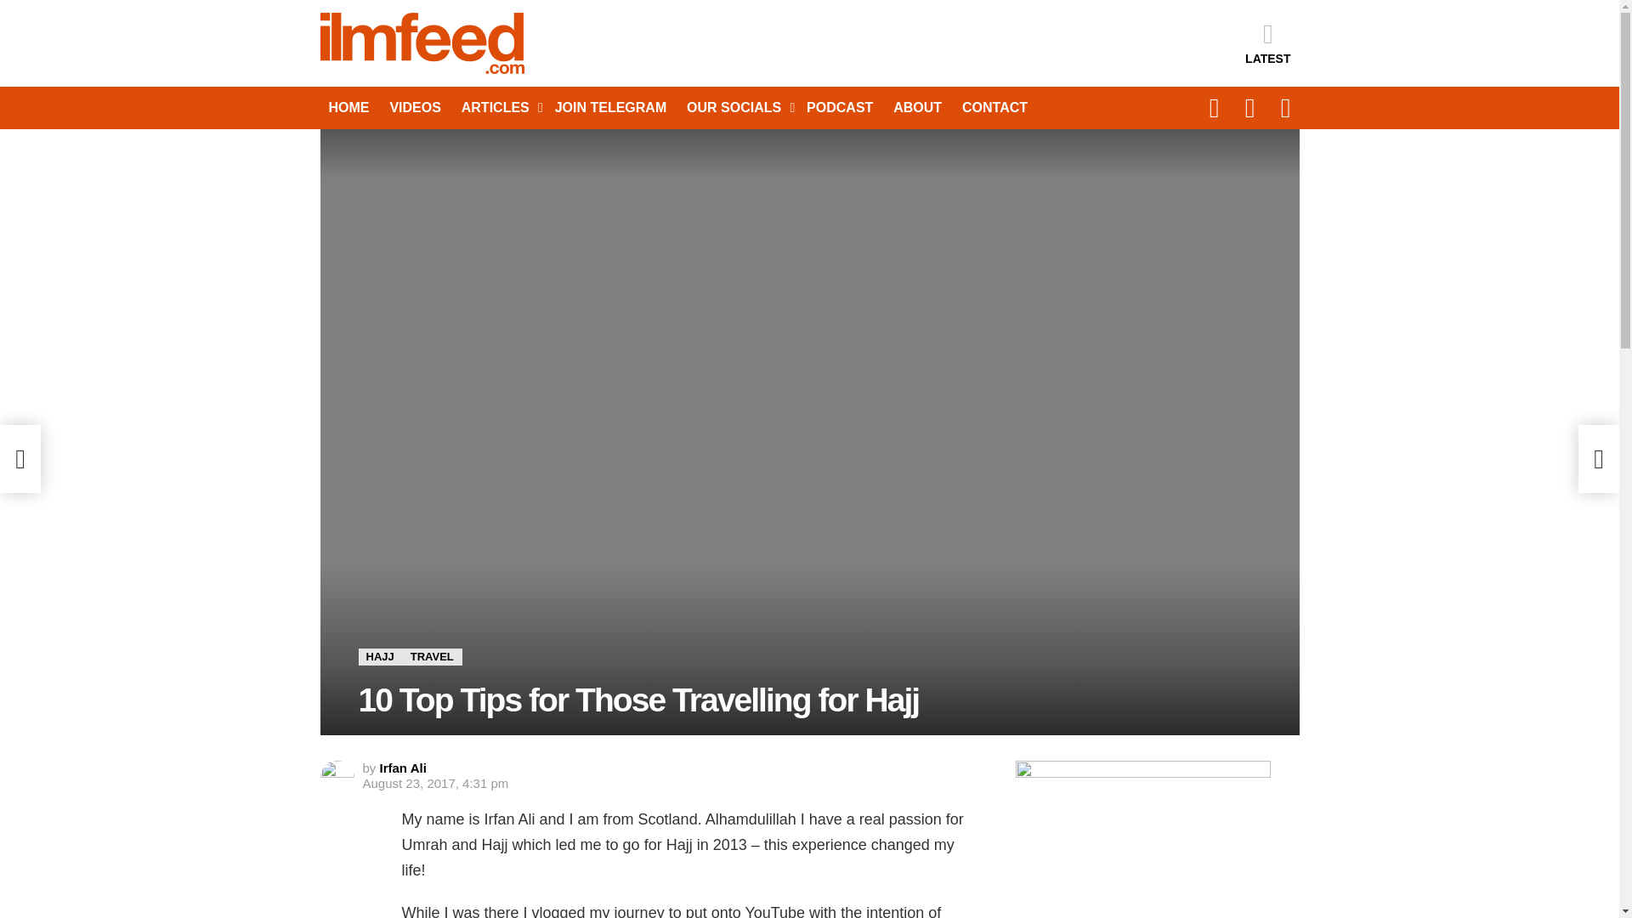 This screenshot has height=918, width=1632. I want to click on ARTICLES, so click(498, 107).